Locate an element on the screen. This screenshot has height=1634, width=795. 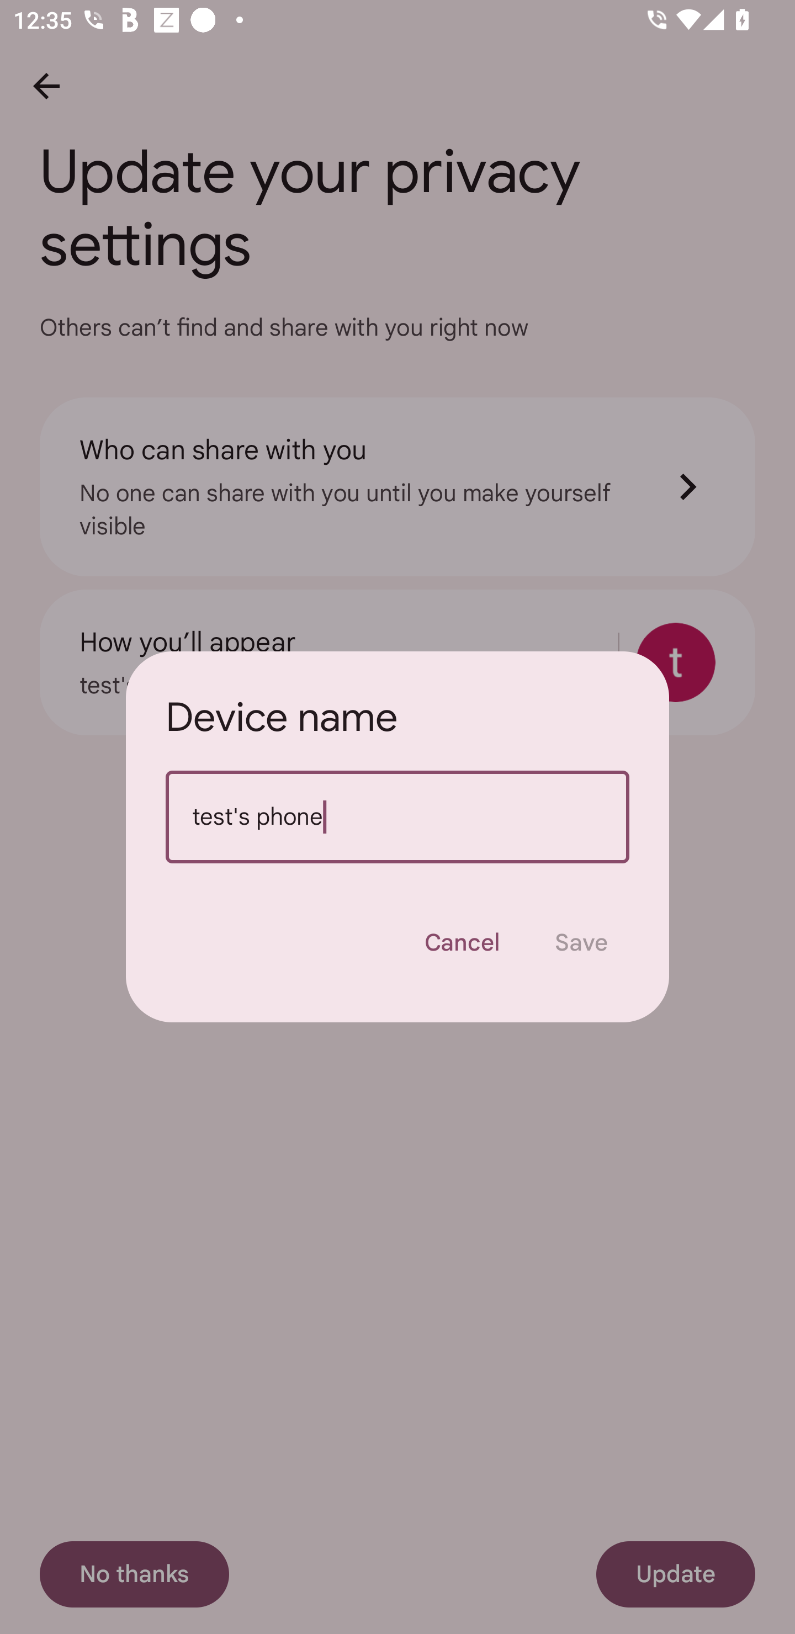
Cancel is located at coordinates (462, 942).